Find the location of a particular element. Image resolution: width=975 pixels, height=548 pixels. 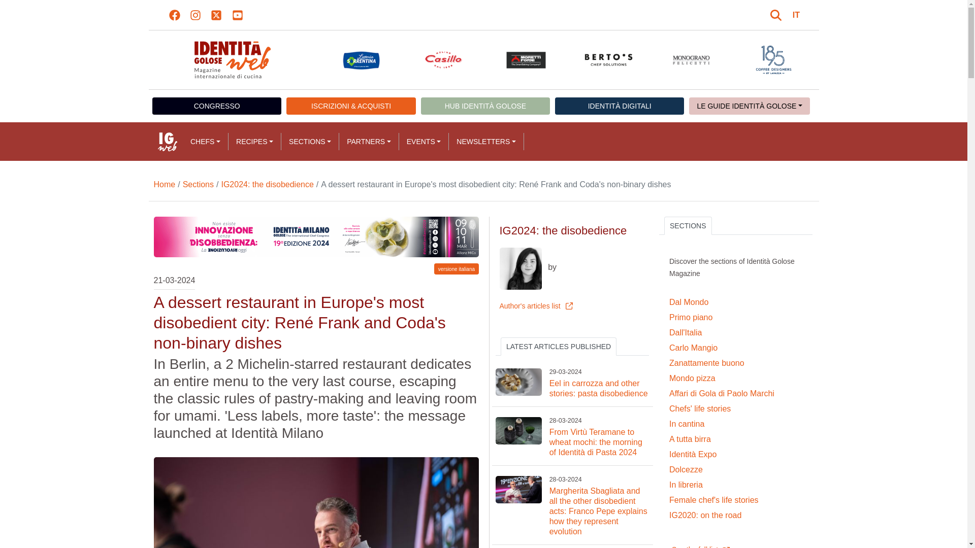

Forni Moretti leggi le news is located at coordinates (526, 59).